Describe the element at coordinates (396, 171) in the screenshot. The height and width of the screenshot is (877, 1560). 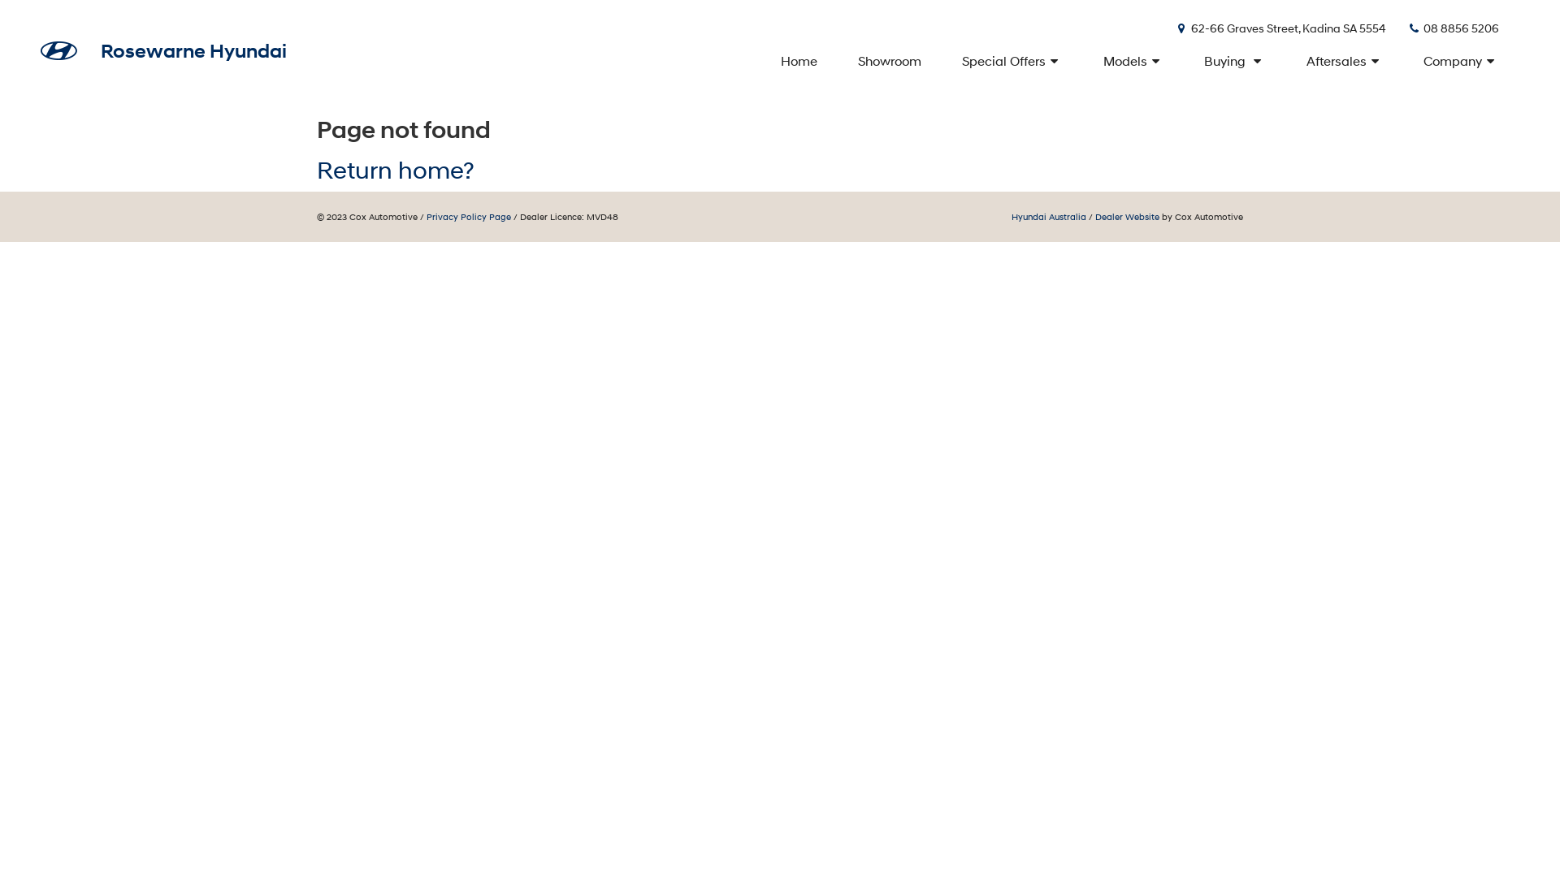
I see `Return home?` at that location.